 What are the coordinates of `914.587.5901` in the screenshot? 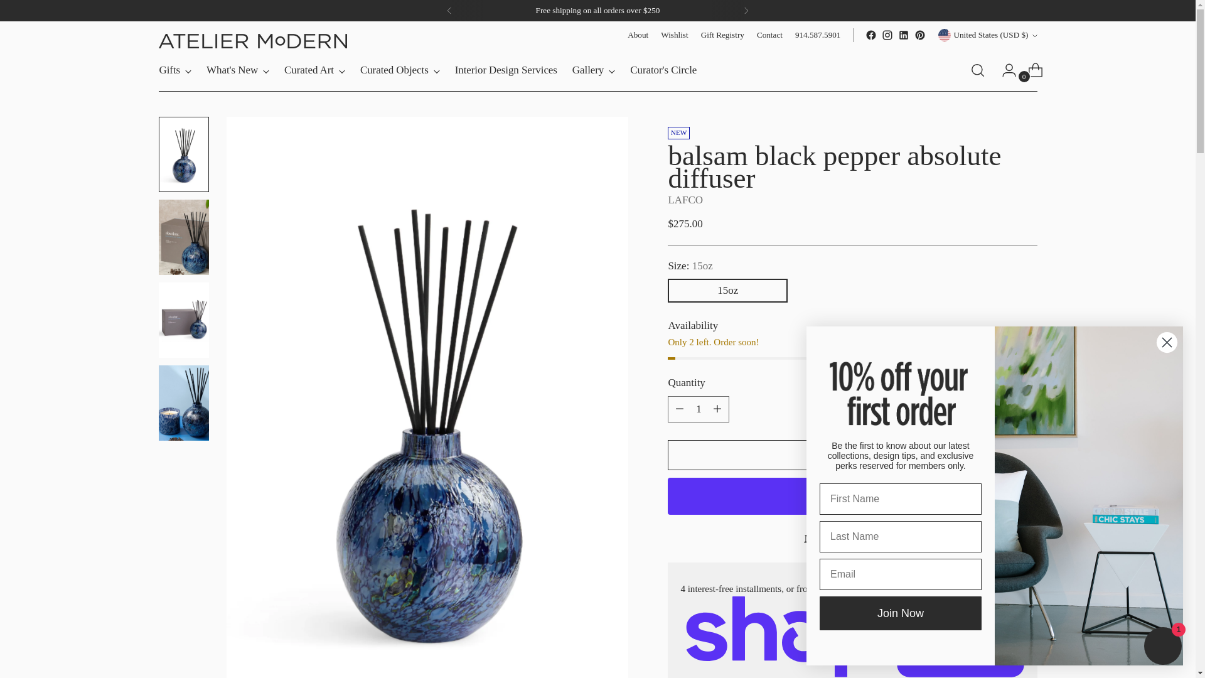 It's located at (818, 35).